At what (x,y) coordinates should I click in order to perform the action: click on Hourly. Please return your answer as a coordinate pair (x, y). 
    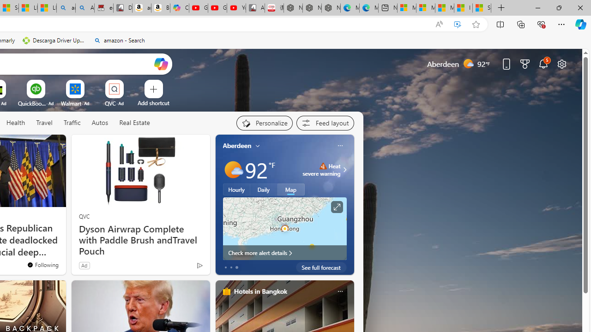
    Looking at the image, I should click on (236, 190).